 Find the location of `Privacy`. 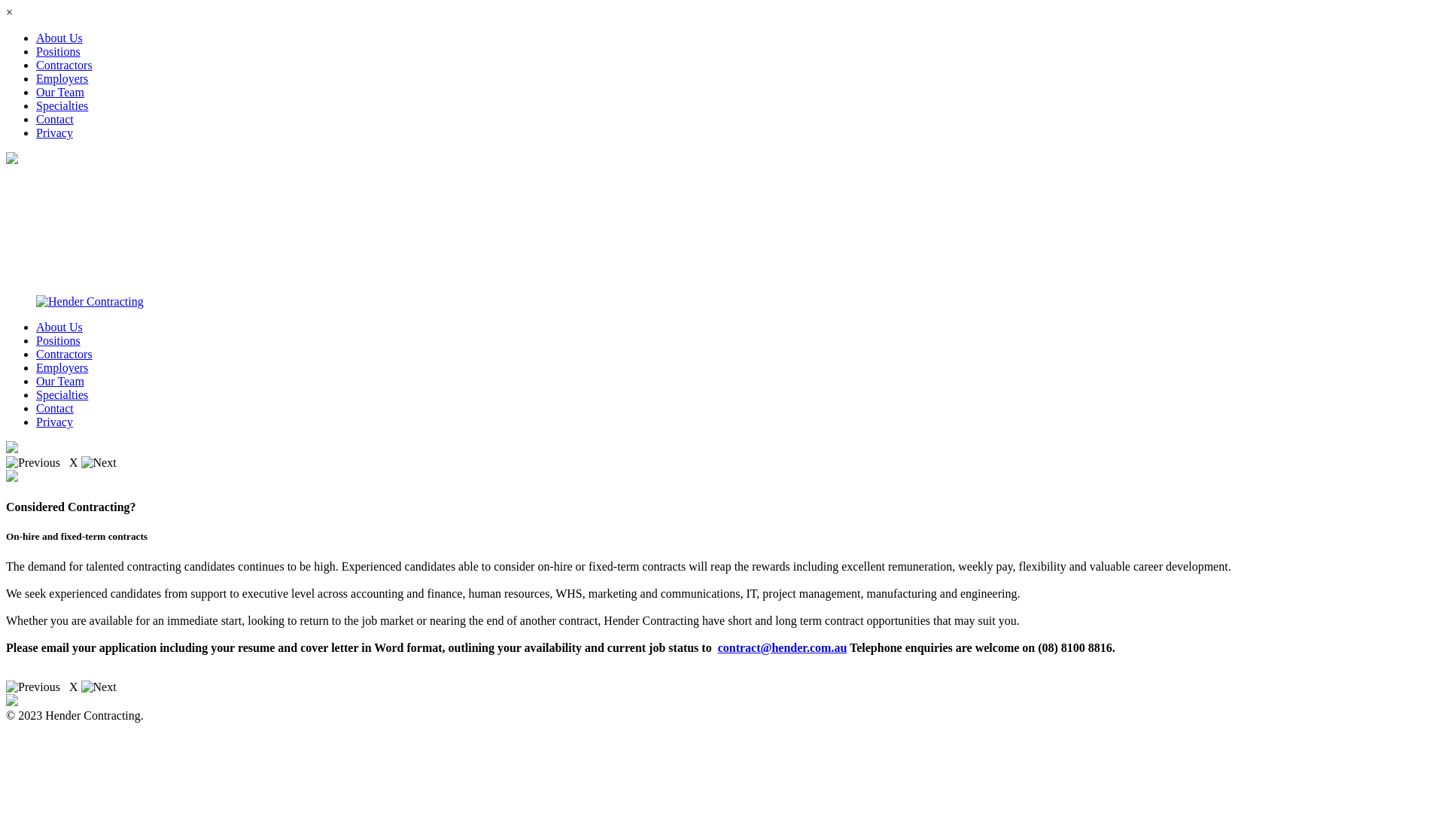

Privacy is located at coordinates (54, 132).